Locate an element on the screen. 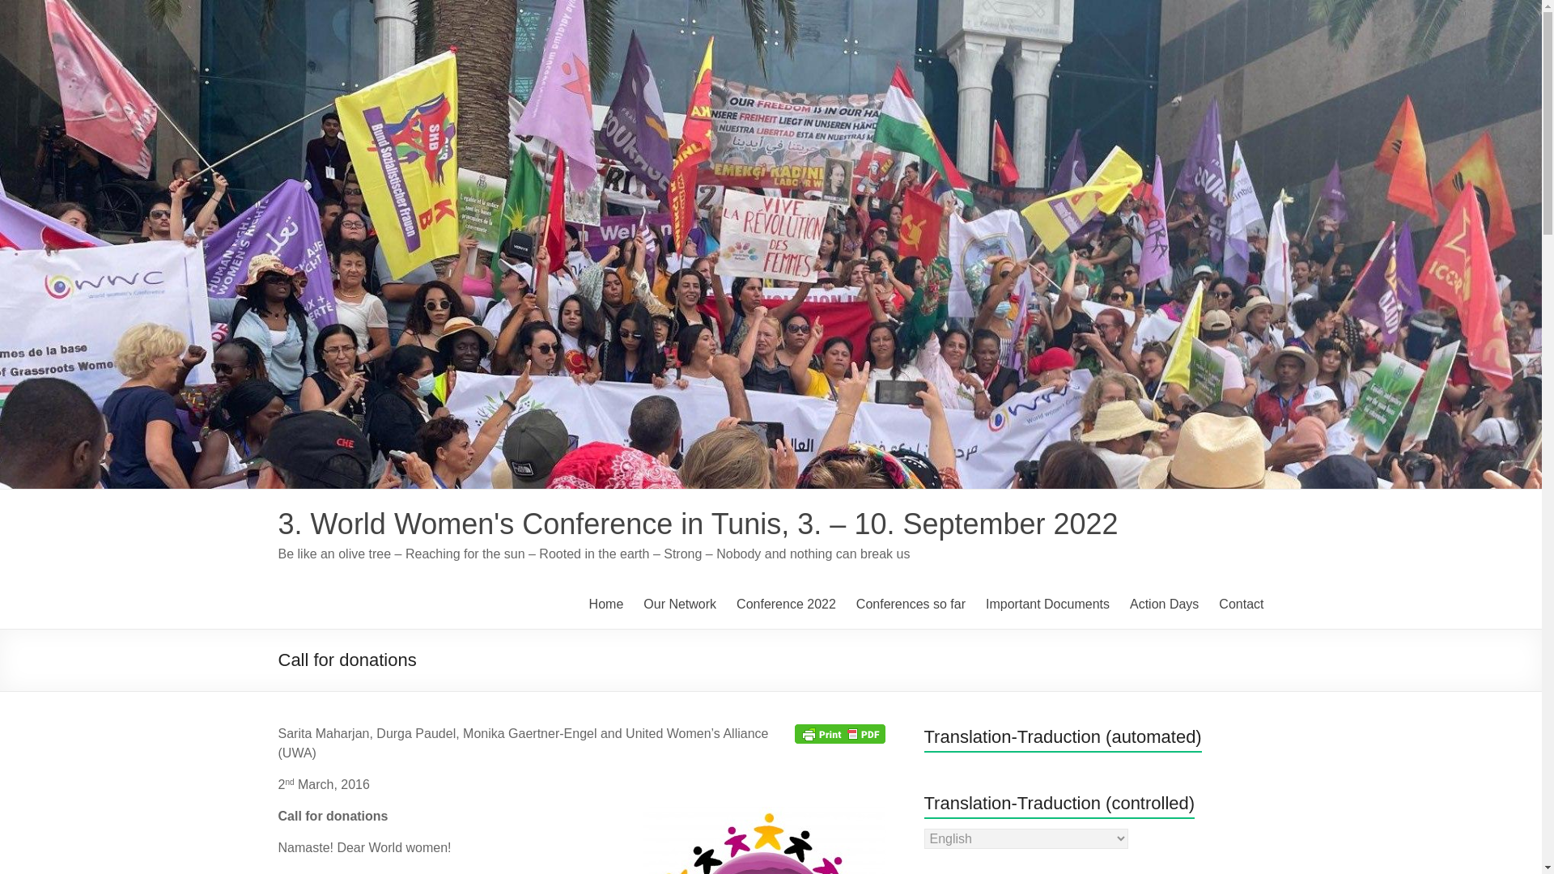 The width and height of the screenshot is (1554, 874). Important Documents is located at coordinates (1047, 605).